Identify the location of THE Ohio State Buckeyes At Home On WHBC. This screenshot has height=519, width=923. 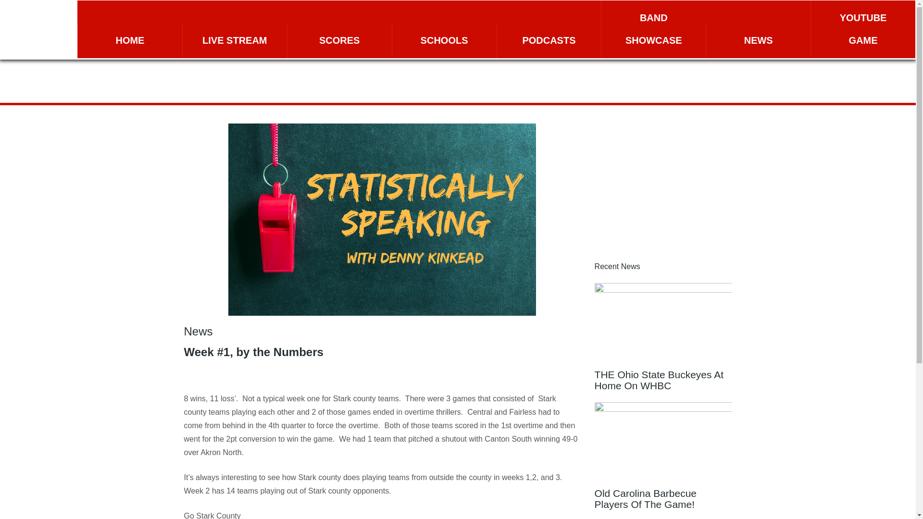
(663, 339).